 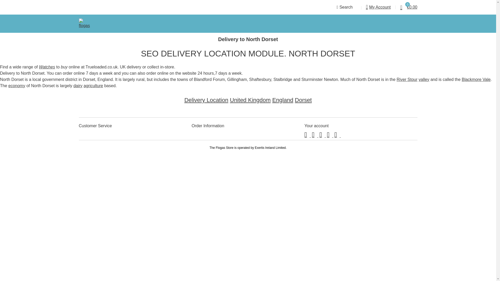 I want to click on Watches, so click(x=47, y=67).